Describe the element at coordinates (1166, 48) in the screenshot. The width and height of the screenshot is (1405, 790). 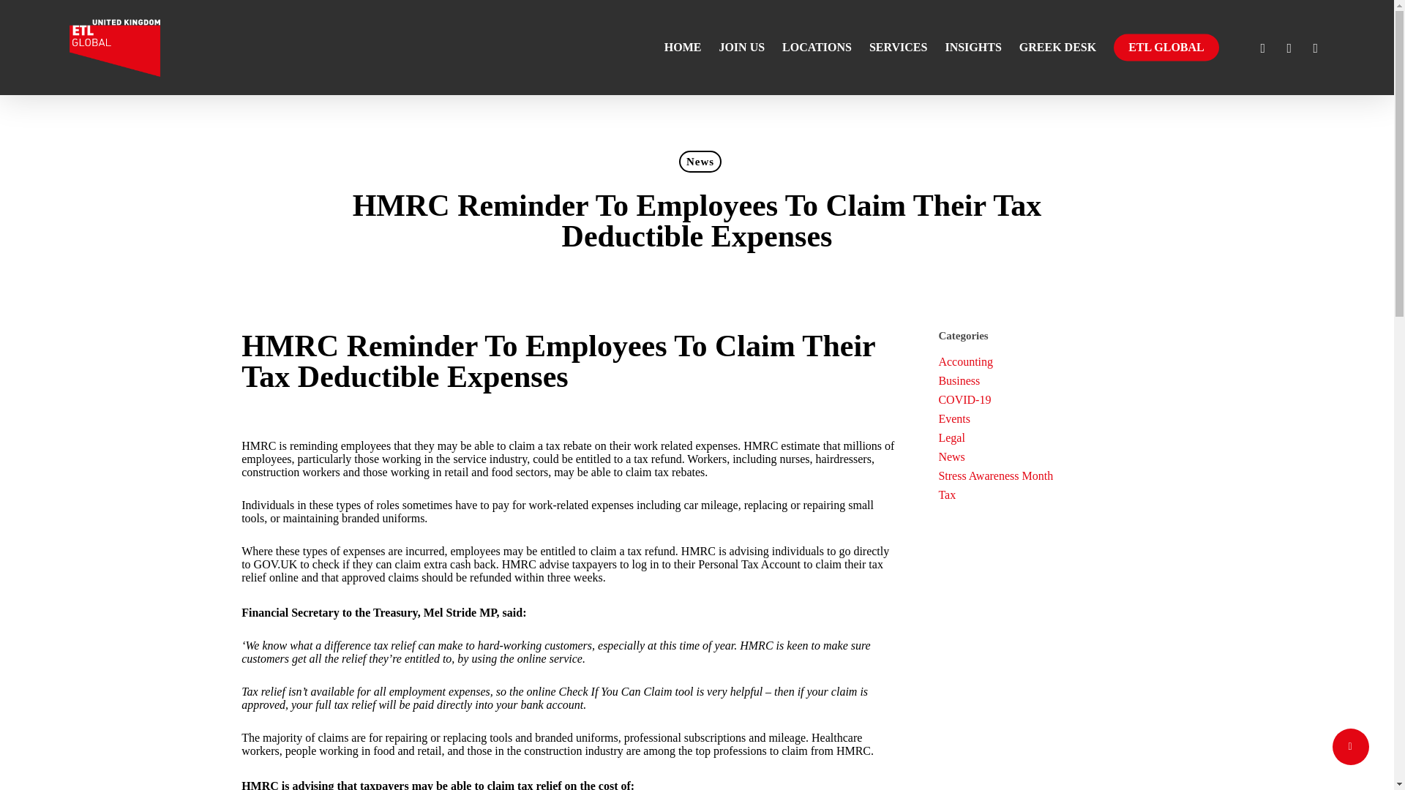
I see `ETL GLOBAL` at that location.